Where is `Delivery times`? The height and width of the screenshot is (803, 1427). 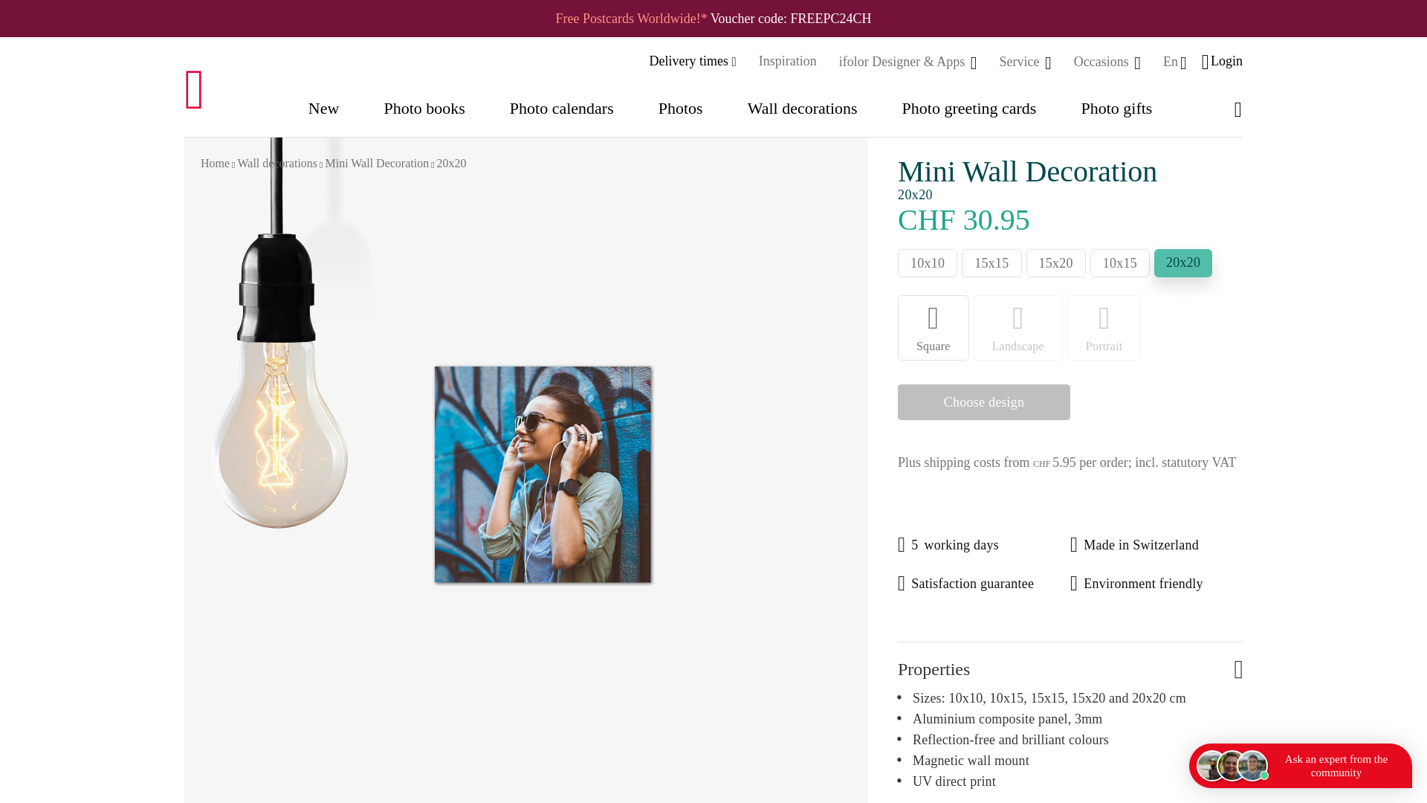 Delivery times is located at coordinates (693, 61).